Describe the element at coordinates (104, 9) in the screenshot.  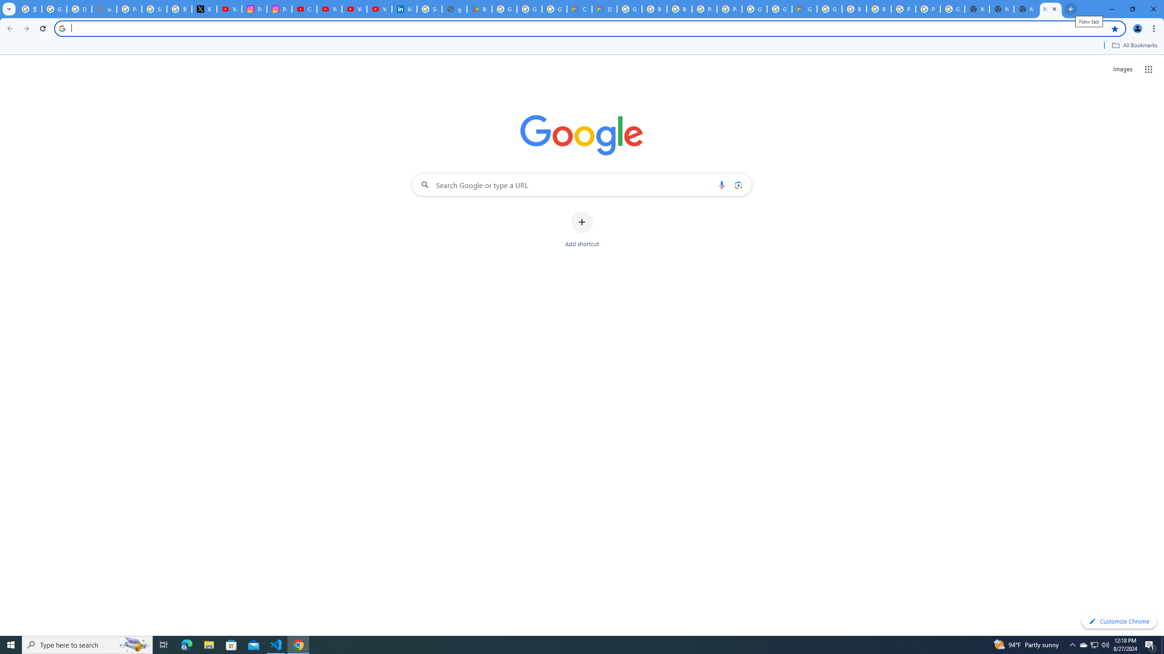
I see `support.google.com - Network error` at that location.